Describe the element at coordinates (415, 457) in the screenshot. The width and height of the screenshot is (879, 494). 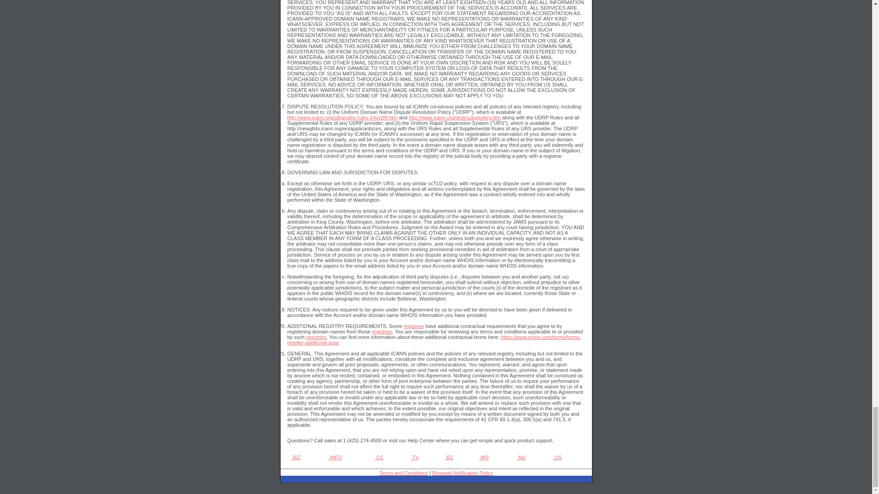
I see `.TV` at that location.